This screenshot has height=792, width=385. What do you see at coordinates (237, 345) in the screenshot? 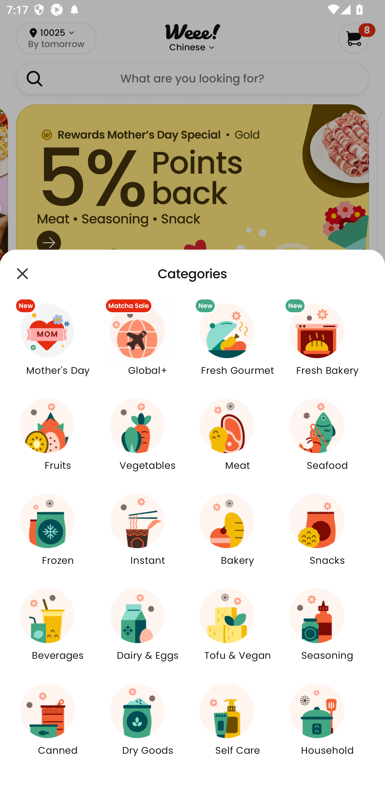
I see `New Fresh Gourmet` at bounding box center [237, 345].